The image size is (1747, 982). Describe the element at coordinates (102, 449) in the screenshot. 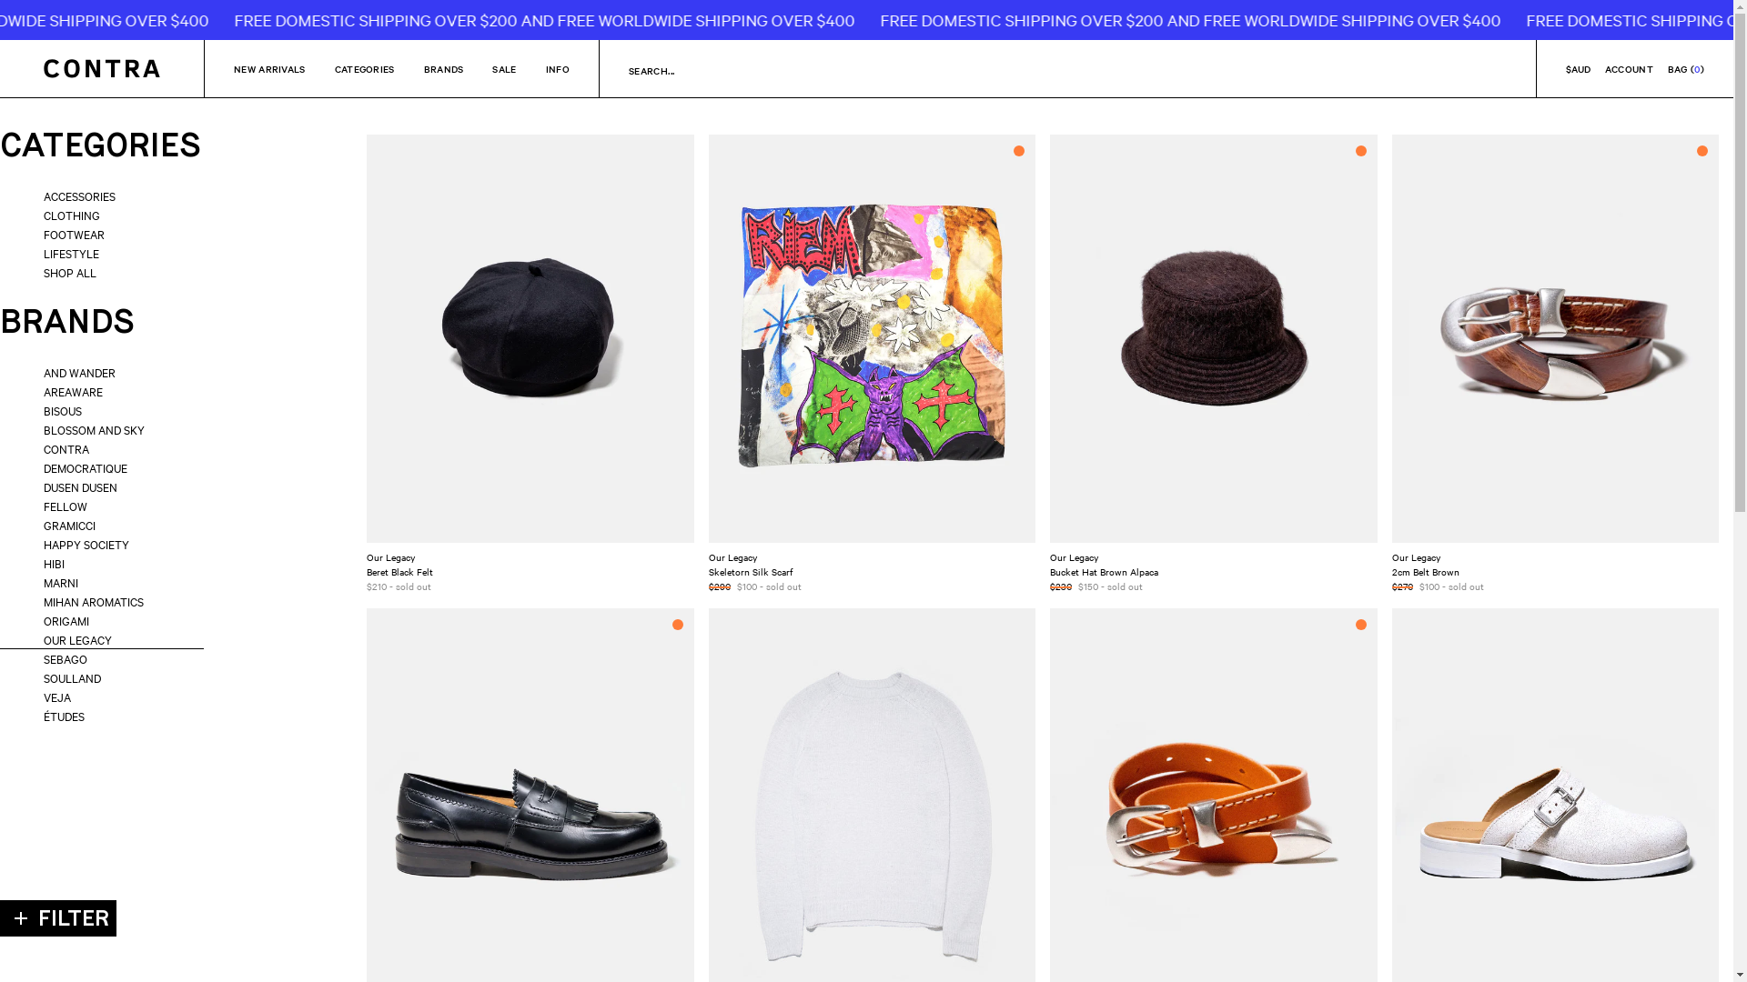

I see `CONTRA` at that location.